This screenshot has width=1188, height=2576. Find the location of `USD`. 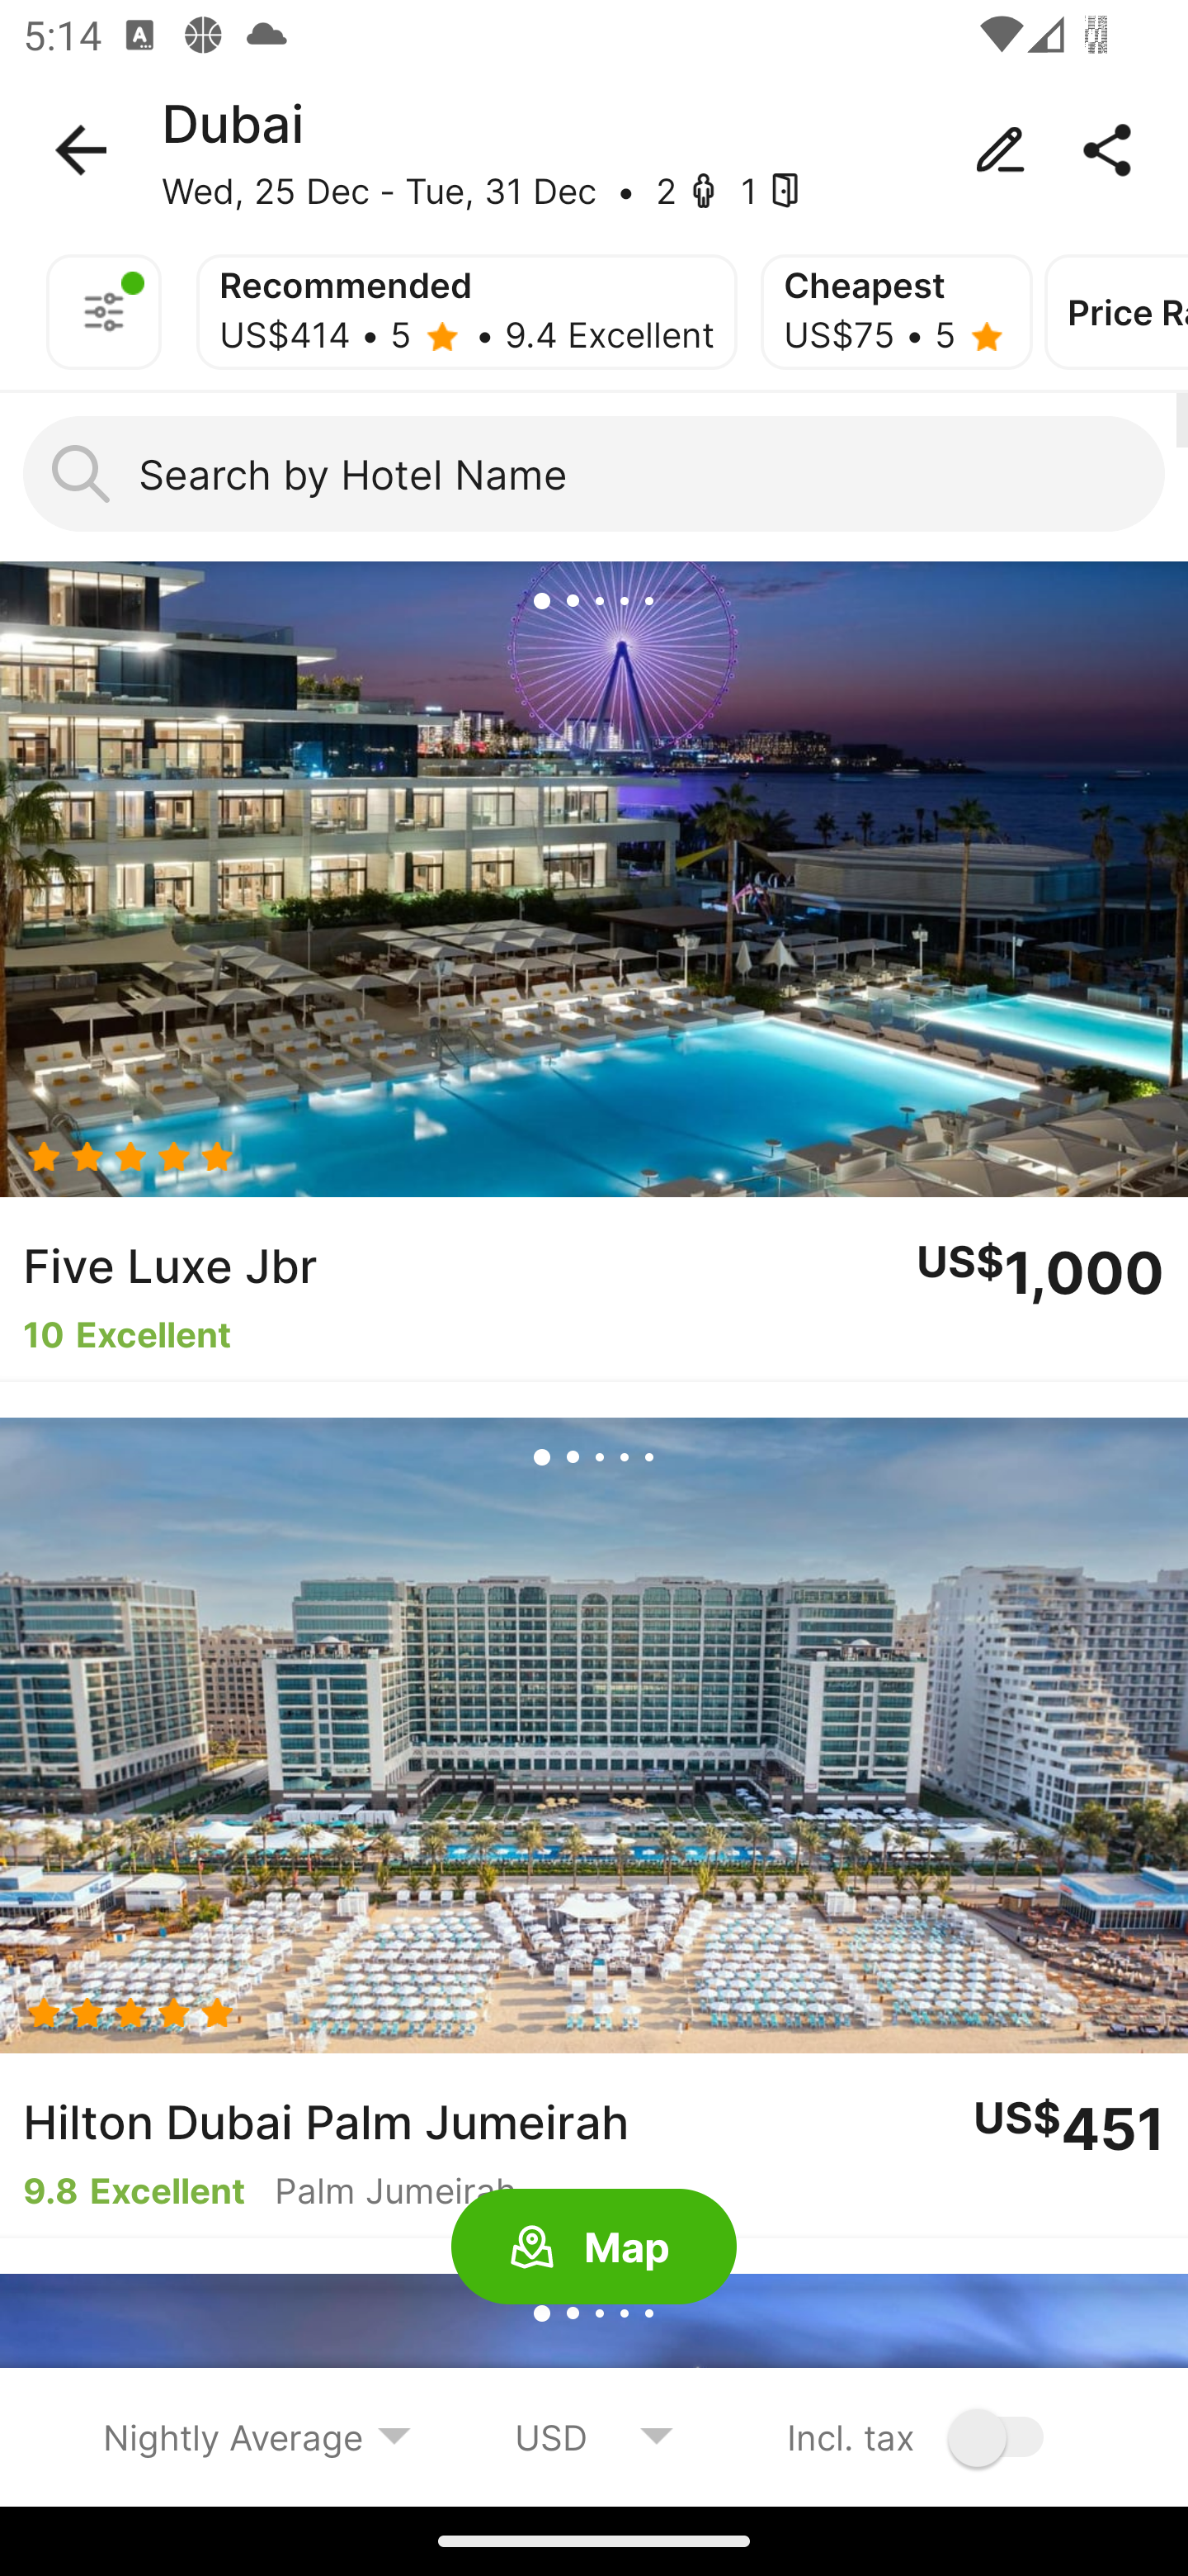

USD is located at coordinates (594, 2436).